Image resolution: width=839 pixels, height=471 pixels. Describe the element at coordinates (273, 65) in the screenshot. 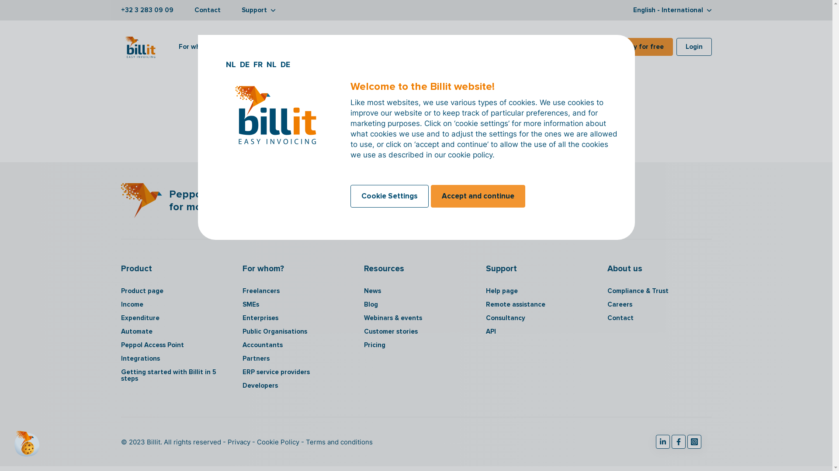

I see `NL` at that location.